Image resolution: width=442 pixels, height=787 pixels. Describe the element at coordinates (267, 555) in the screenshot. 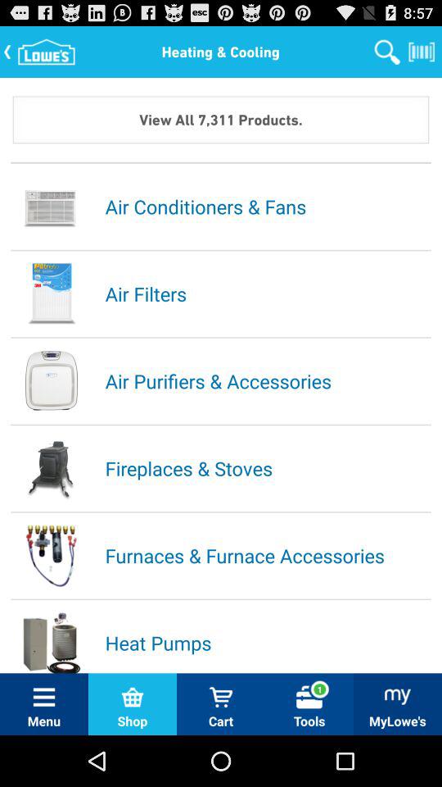

I see `turn off the app above heat pumps` at that location.